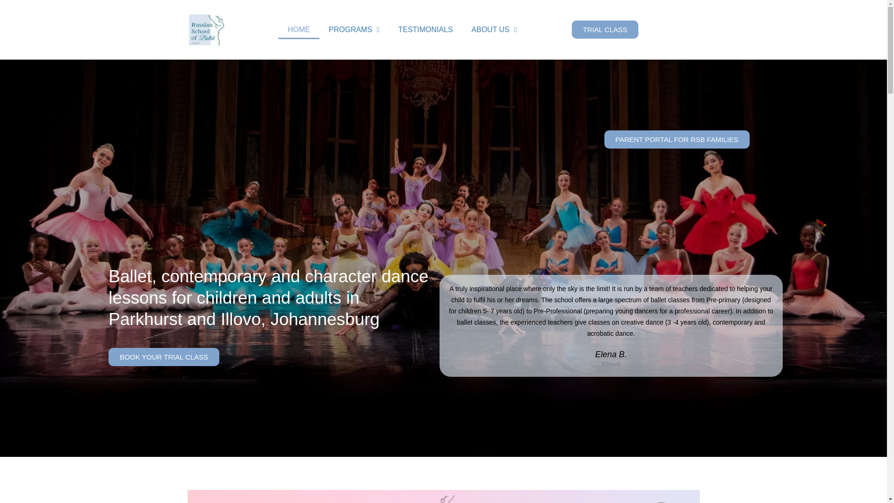  Describe the element at coordinates (354, 30) in the screenshot. I see `PROGRAMS` at that location.